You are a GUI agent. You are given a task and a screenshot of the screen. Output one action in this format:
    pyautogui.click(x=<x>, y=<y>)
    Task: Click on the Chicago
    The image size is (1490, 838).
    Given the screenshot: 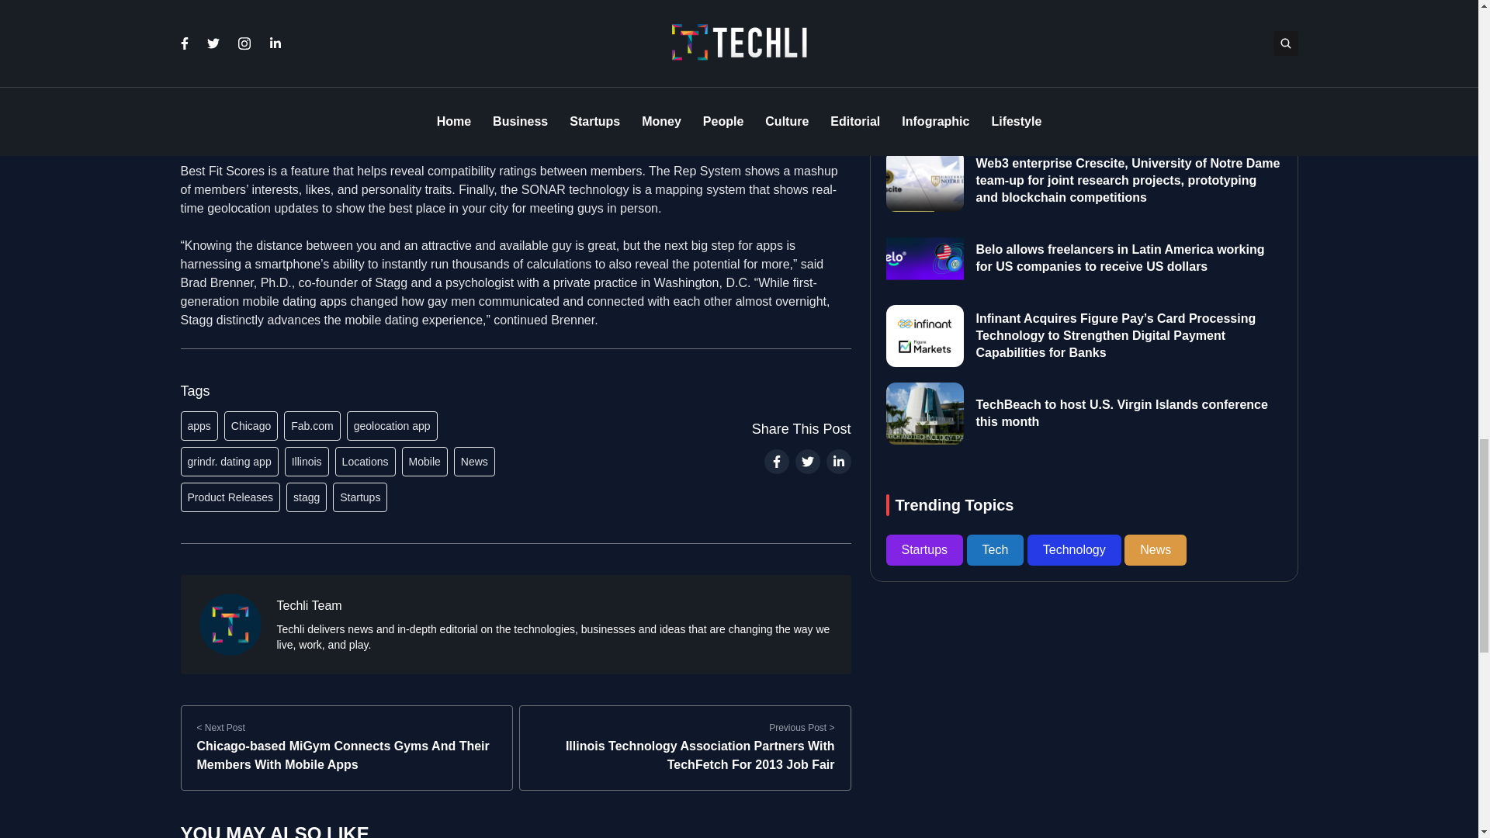 What is the action you would take?
    pyautogui.click(x=251, y=426)
    